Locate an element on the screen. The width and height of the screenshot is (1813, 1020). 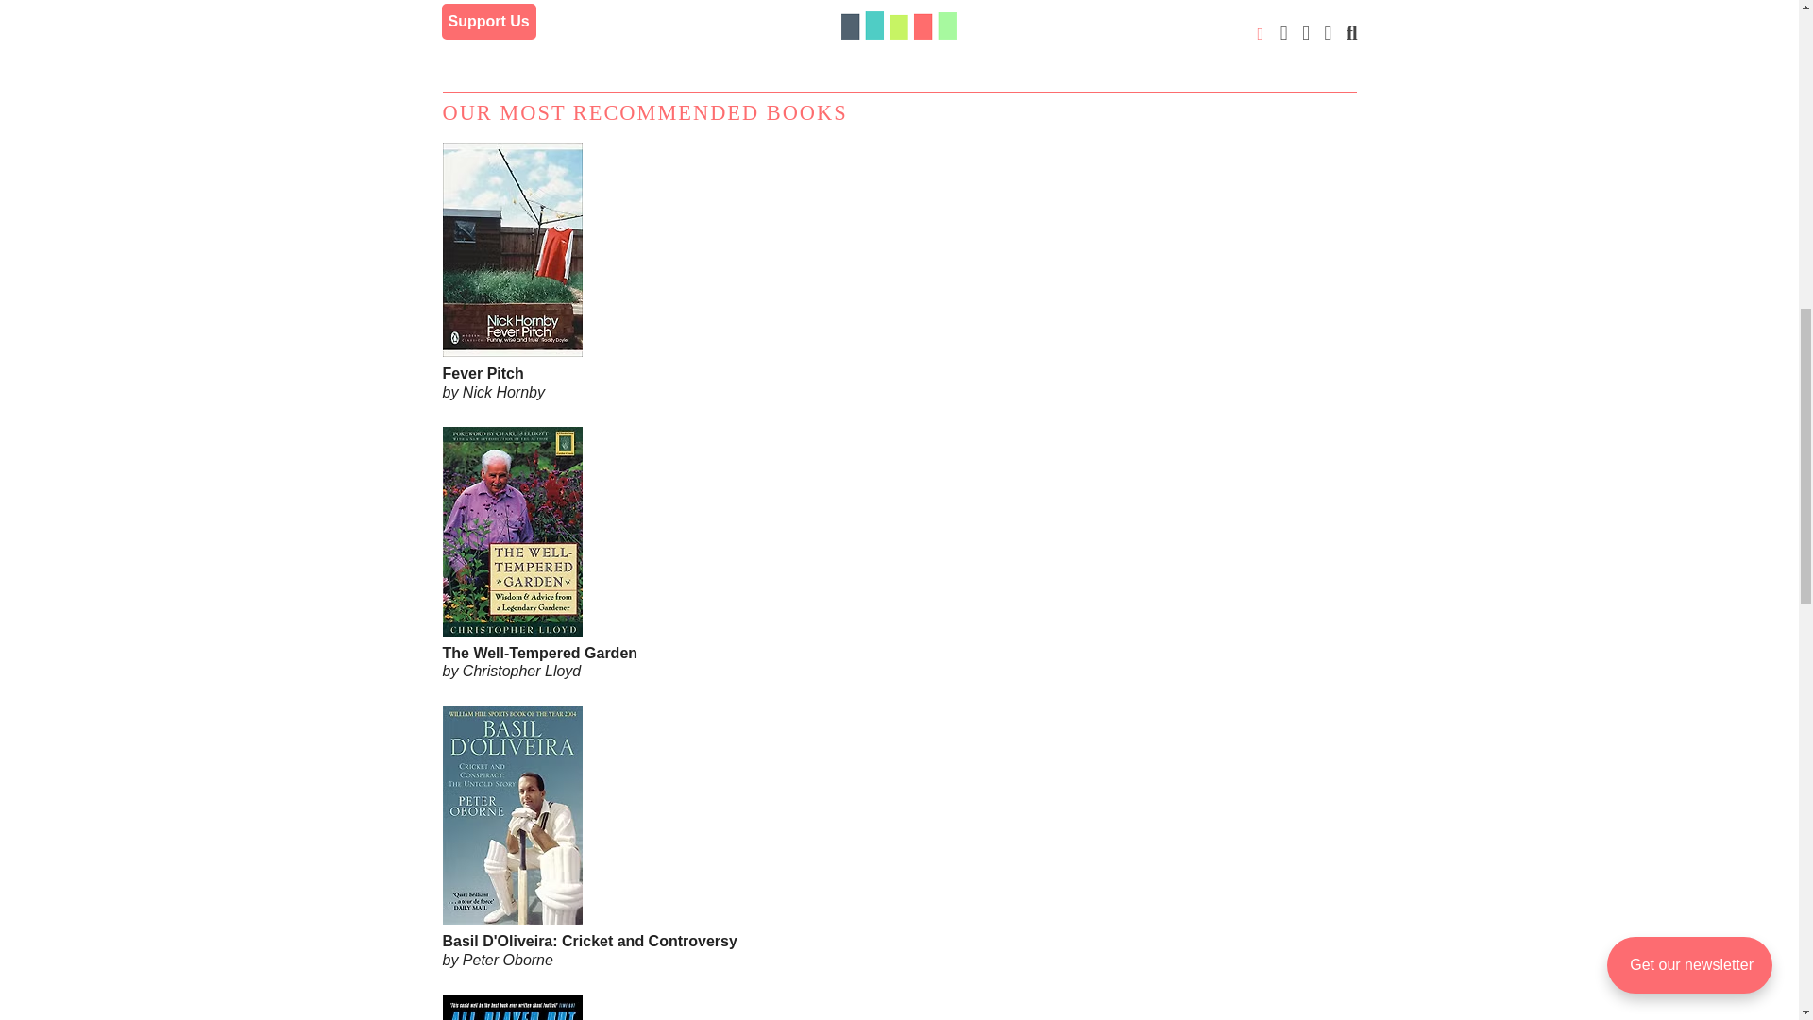
A Basilisk Chance is located at coordinates (806, 34).